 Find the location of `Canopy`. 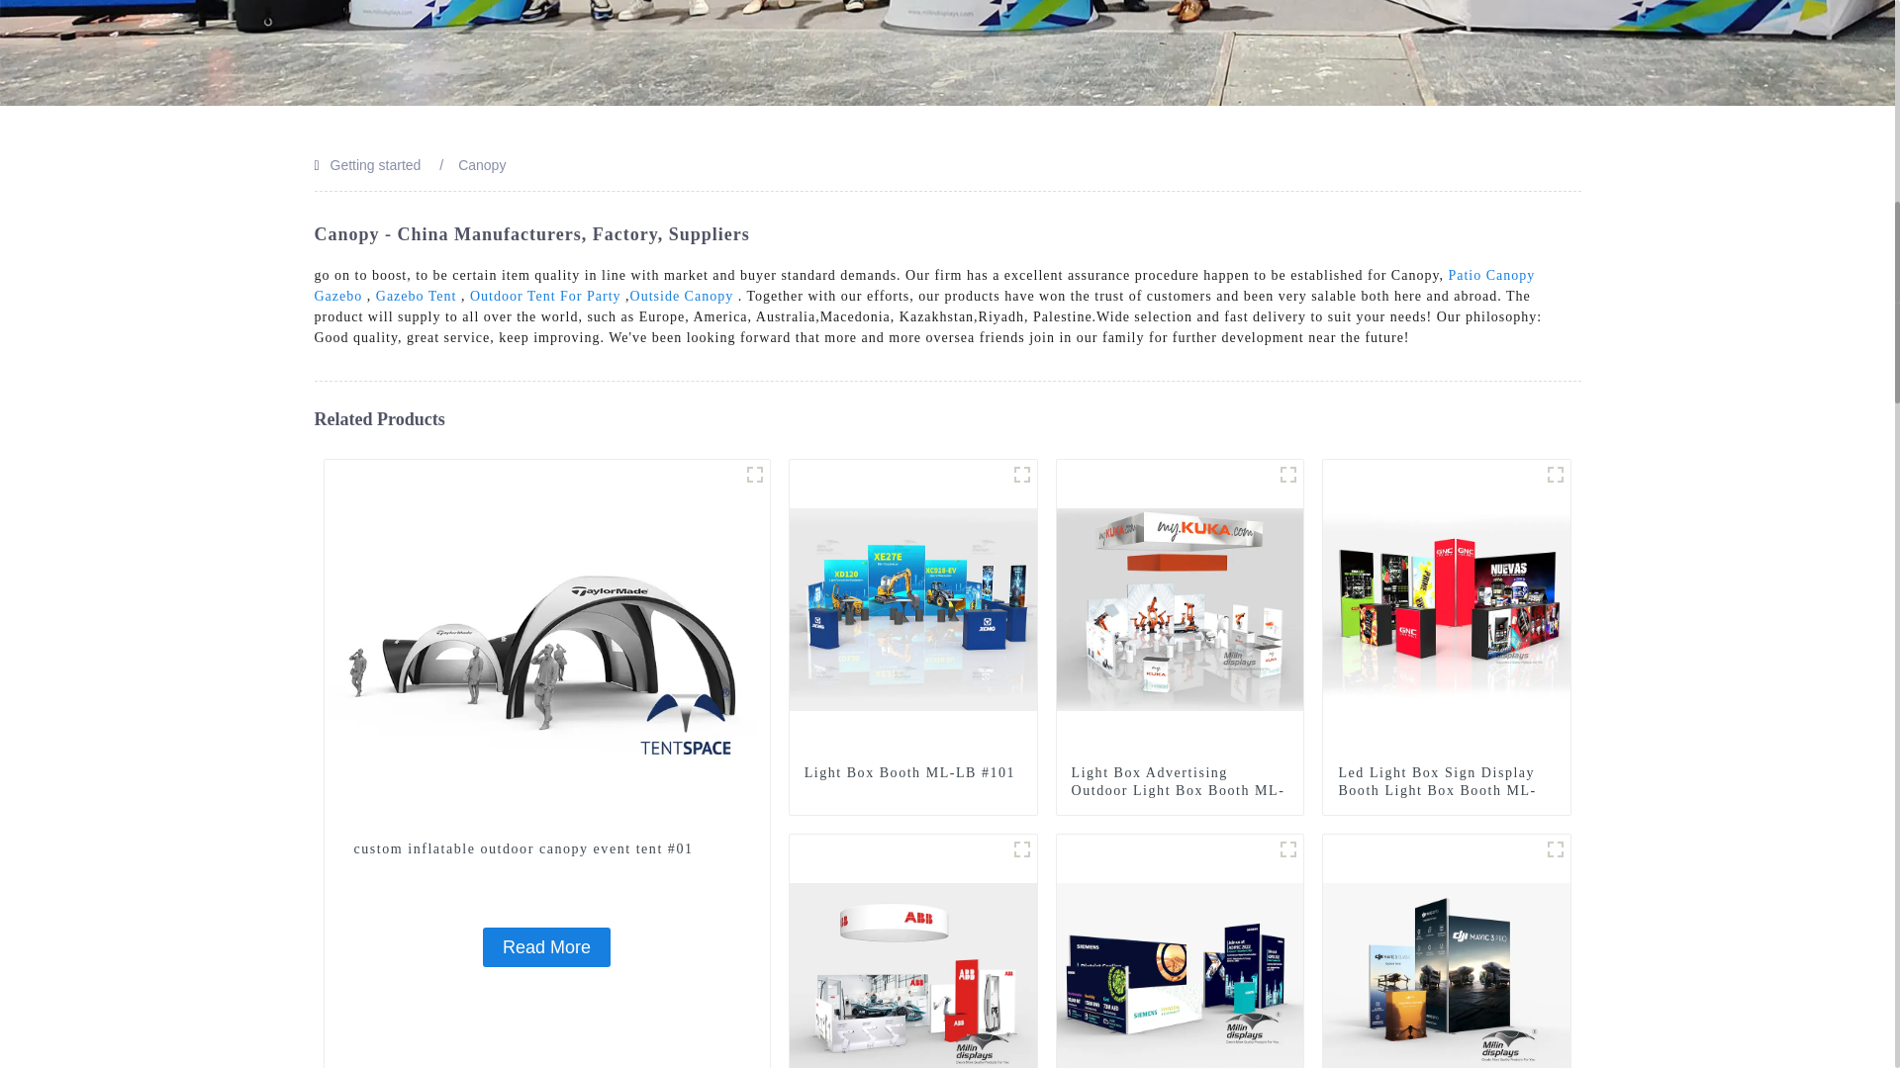

Canopy is located at coordinates (481, 164).